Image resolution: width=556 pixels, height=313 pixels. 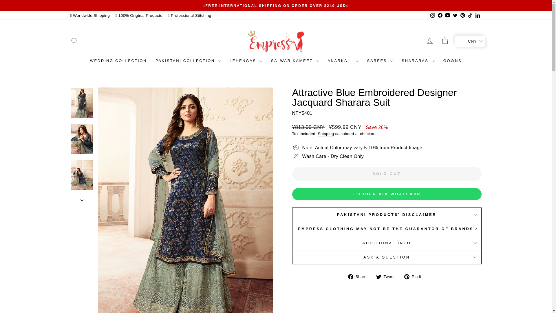 What do you see at coordinates (432, 15) in the screenshot?
I see `Empress Clothing on Instagram` at bounding box center [432, 15].